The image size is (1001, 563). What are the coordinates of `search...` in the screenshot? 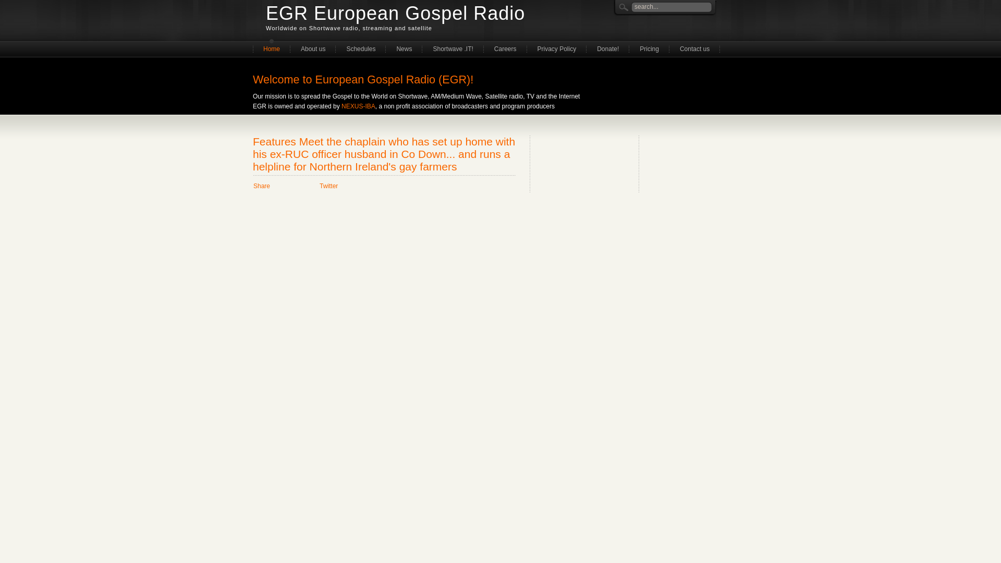 It's located at (663, 5).